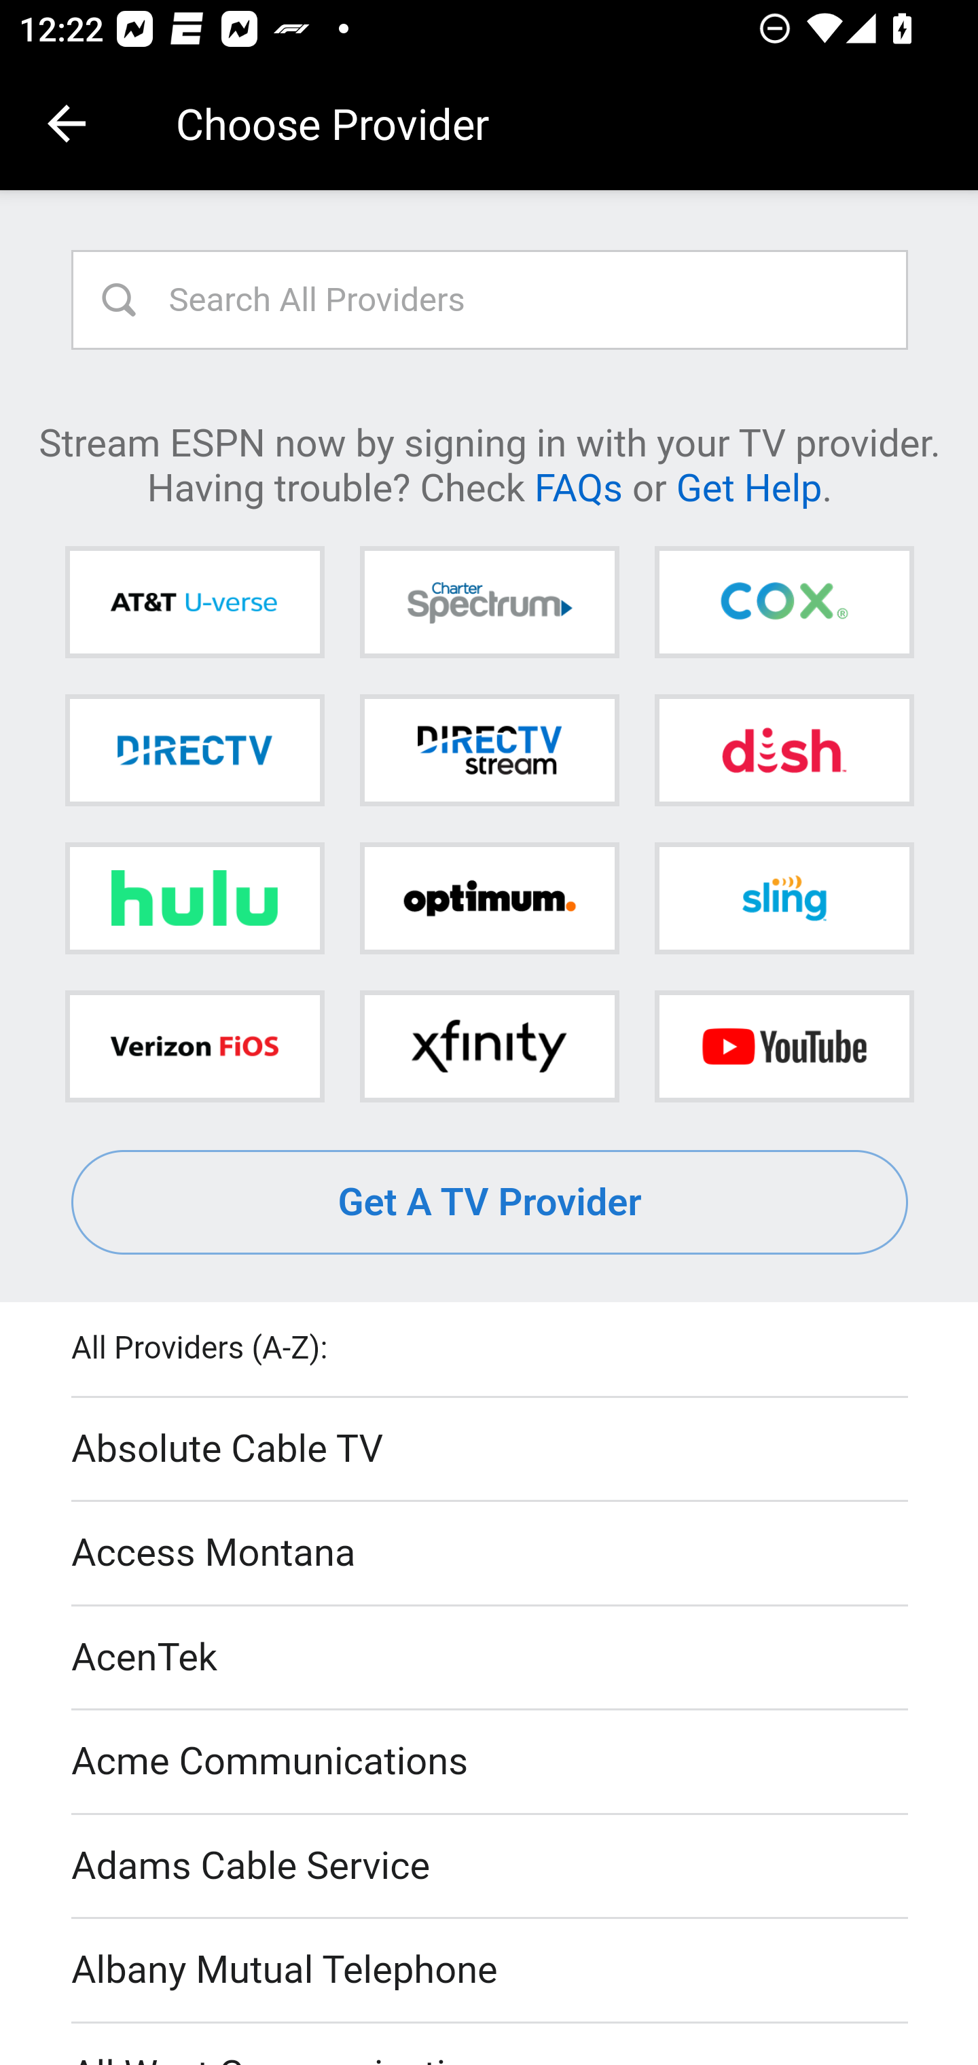 The height and width of the screenshot is (2065, 978). What do you see at coordinates (194, 749) in the screenshot?
I see `DIRECTV` at bounding box center [194, 749].